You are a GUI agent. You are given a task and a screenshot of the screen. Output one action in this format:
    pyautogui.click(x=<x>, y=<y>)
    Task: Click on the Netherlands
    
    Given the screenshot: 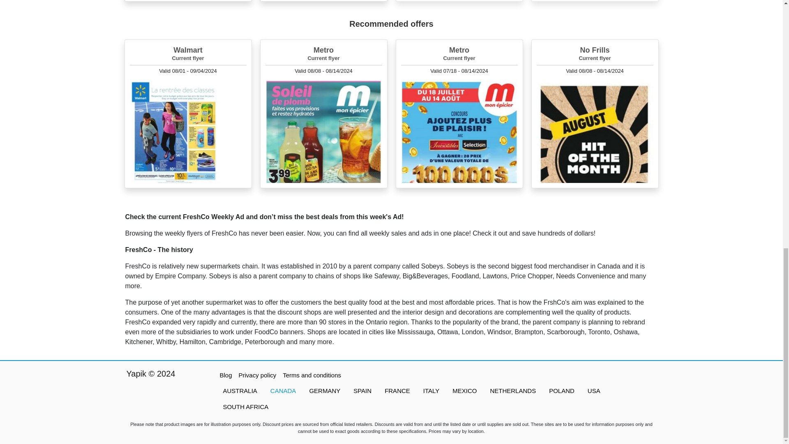 What is the action you would take?
    pyautogui.click(x=513, y=391)
    